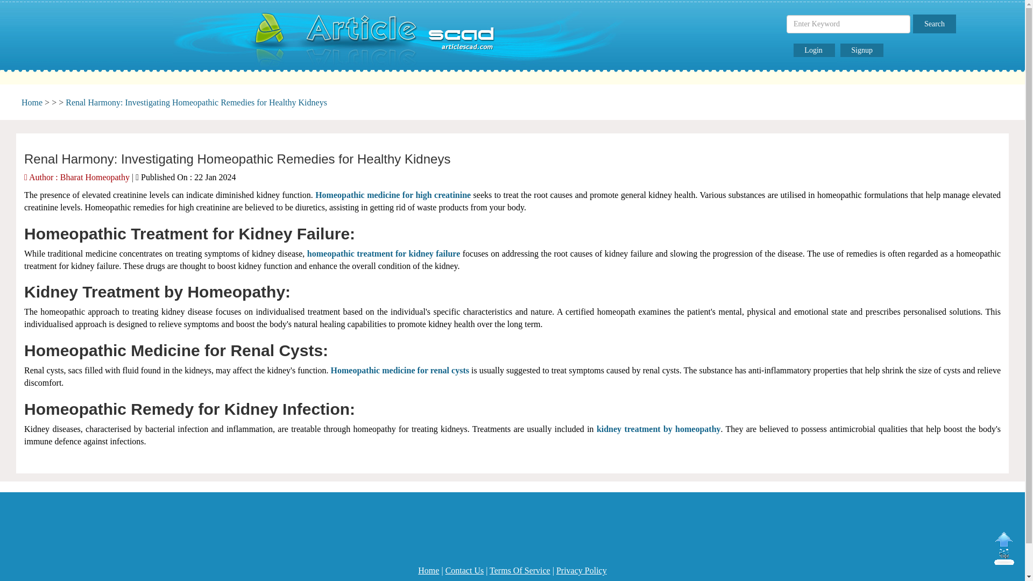 This screenshot has width=1033, height=581. What do you see at coordinates (383, 253) in the screenshot?
I see `homeopathic treatment for kidney failure` at bounding box center [383, 253].